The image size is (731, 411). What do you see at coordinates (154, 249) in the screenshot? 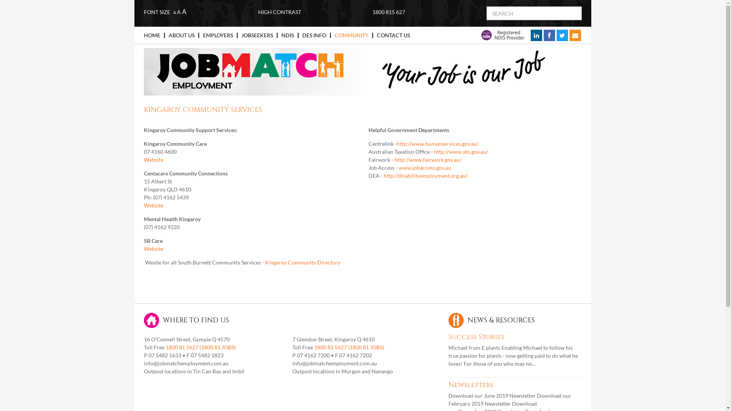
I see `Website` at bounding box center [154, 249].